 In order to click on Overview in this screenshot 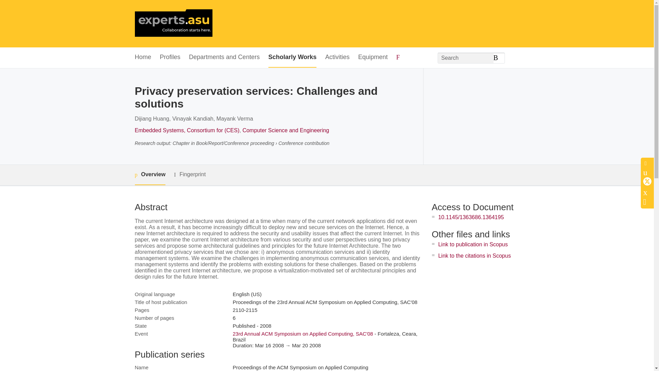, I will do `click(150, 175)`.